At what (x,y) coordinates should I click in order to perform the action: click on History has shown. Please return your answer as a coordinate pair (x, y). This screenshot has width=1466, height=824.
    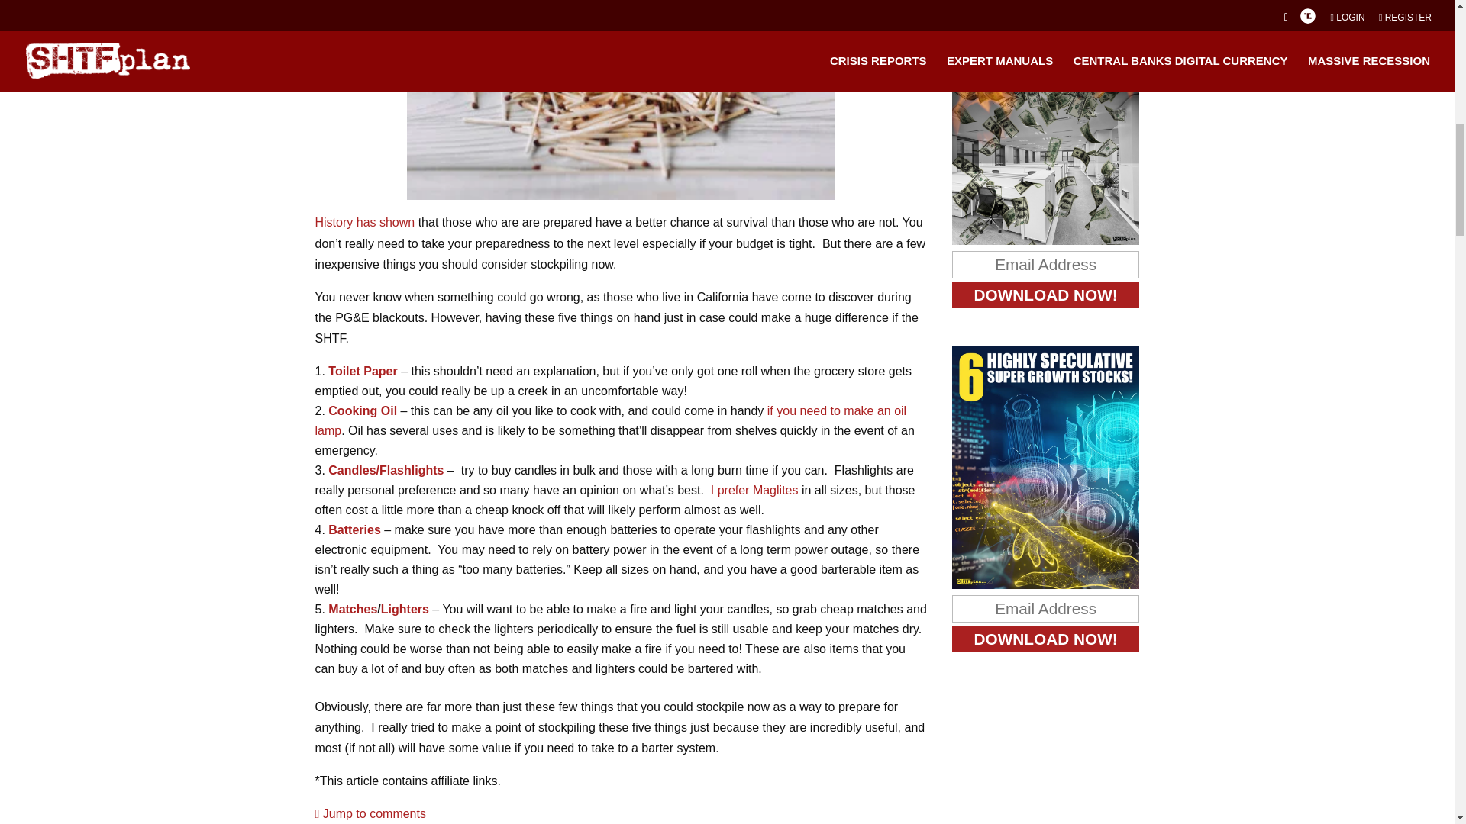
    Looking at the image, I should click on (365, 222).